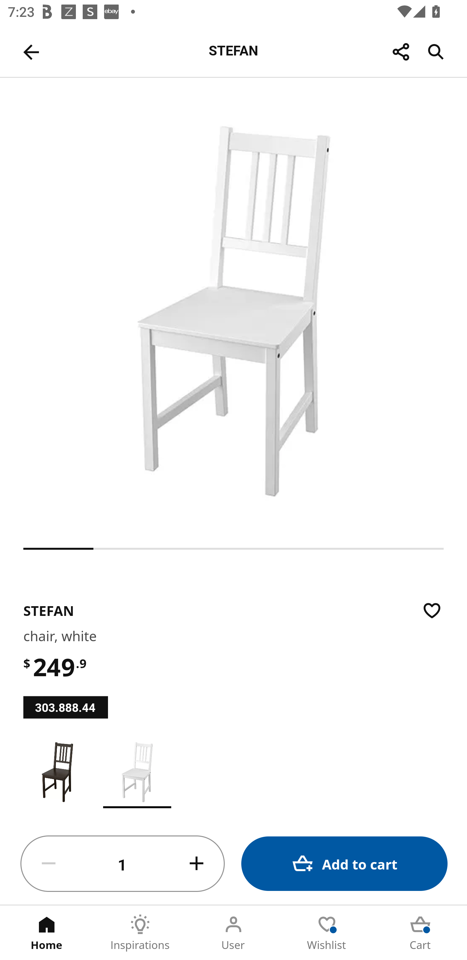  What do you see at coordinates (420, 933) in the screenshot?
I see `Cart
Tab 5 of 5` at bounding box center [420, 933].